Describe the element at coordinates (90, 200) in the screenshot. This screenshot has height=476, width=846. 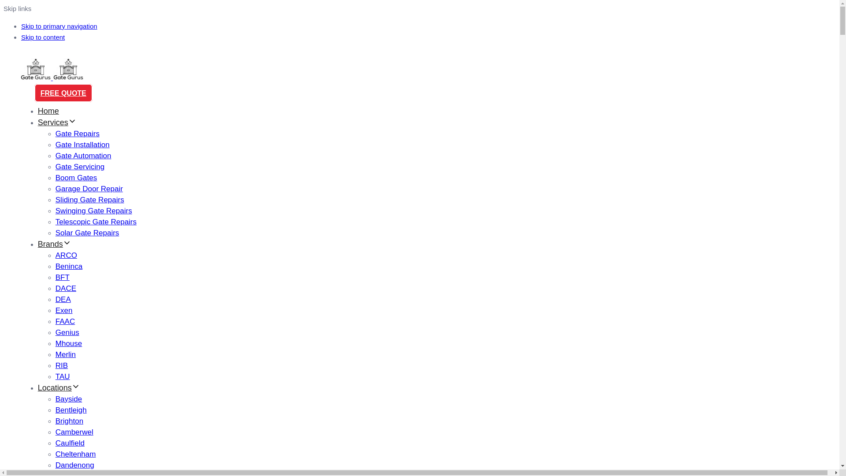
I see `Sliding Gate Repairs` at that location.